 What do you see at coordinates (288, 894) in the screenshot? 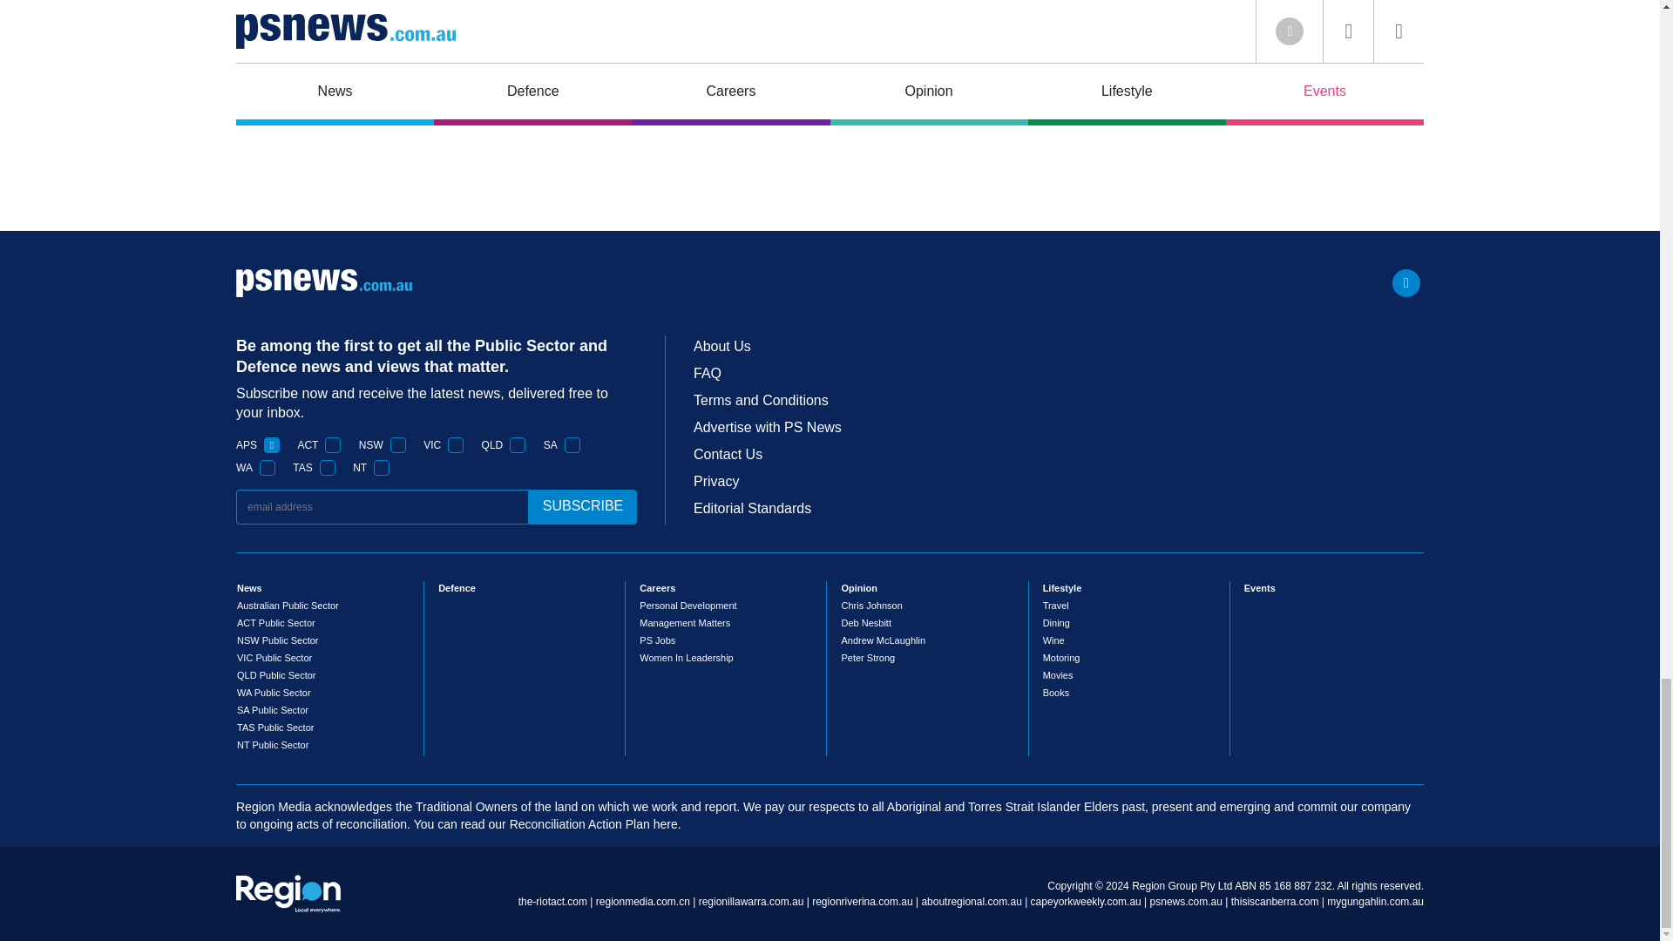
I see `Region - Local everywhere` at bounding box center [288, 894].